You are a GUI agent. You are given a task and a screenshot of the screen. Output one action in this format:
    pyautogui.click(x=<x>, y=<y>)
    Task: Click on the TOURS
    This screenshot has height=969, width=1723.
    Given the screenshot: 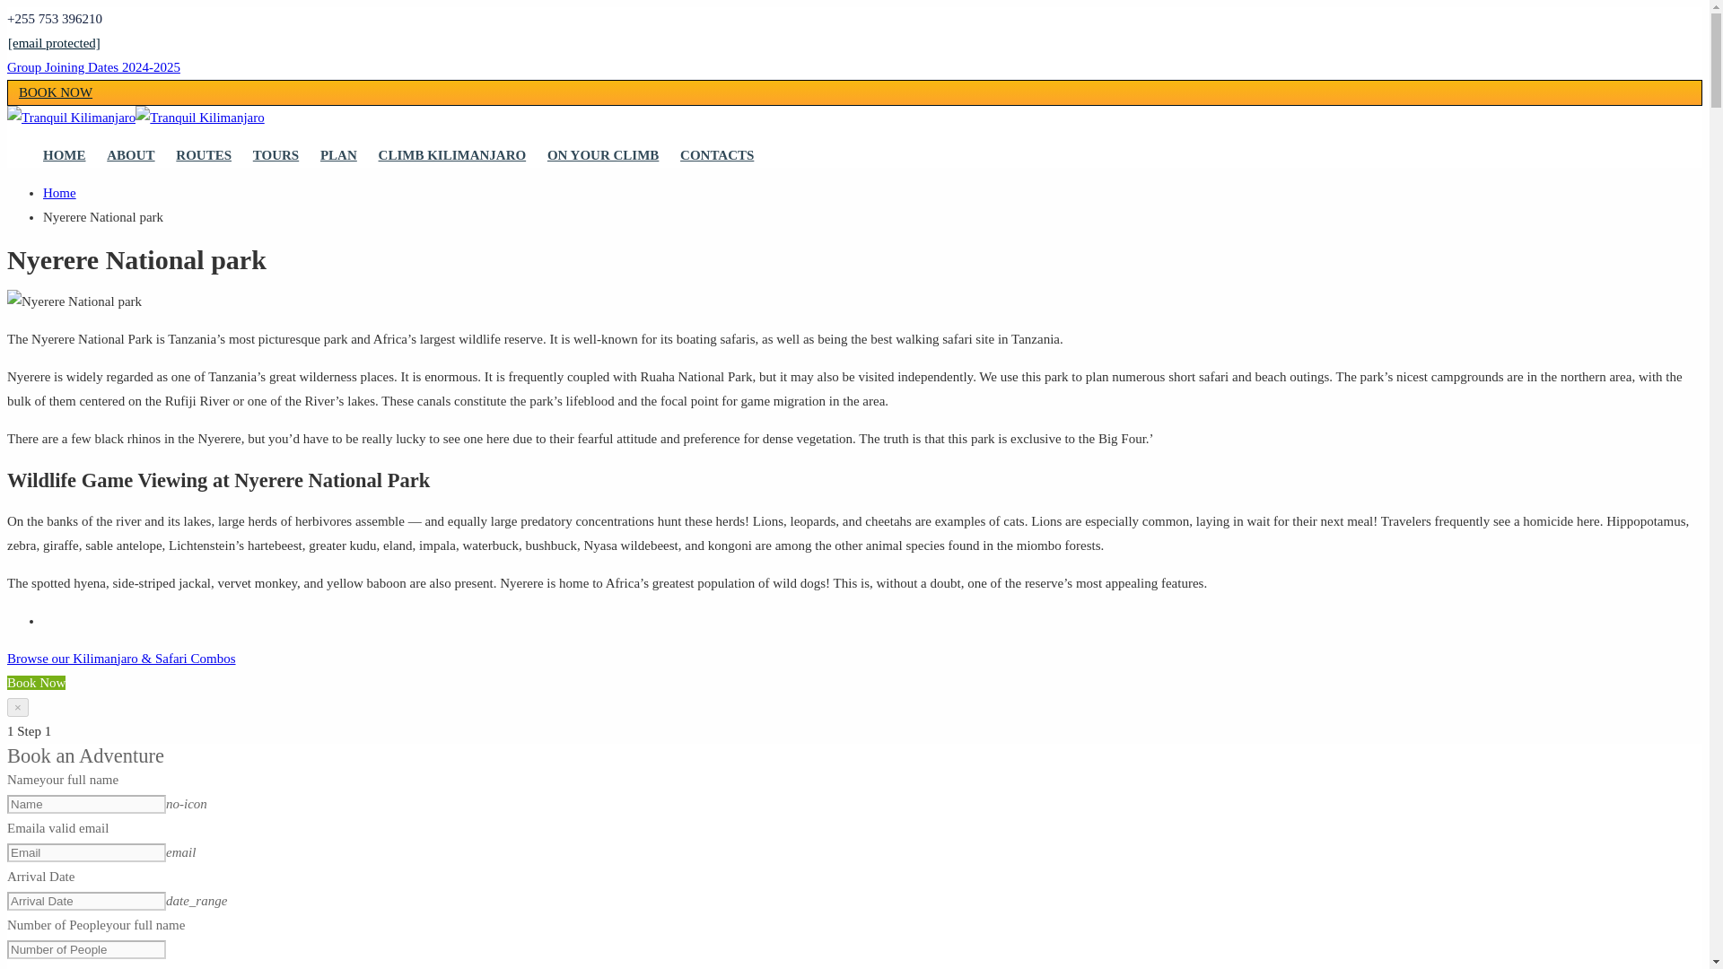 What is the action you would take?
    pyautogui.click(x=276, y=155)
    